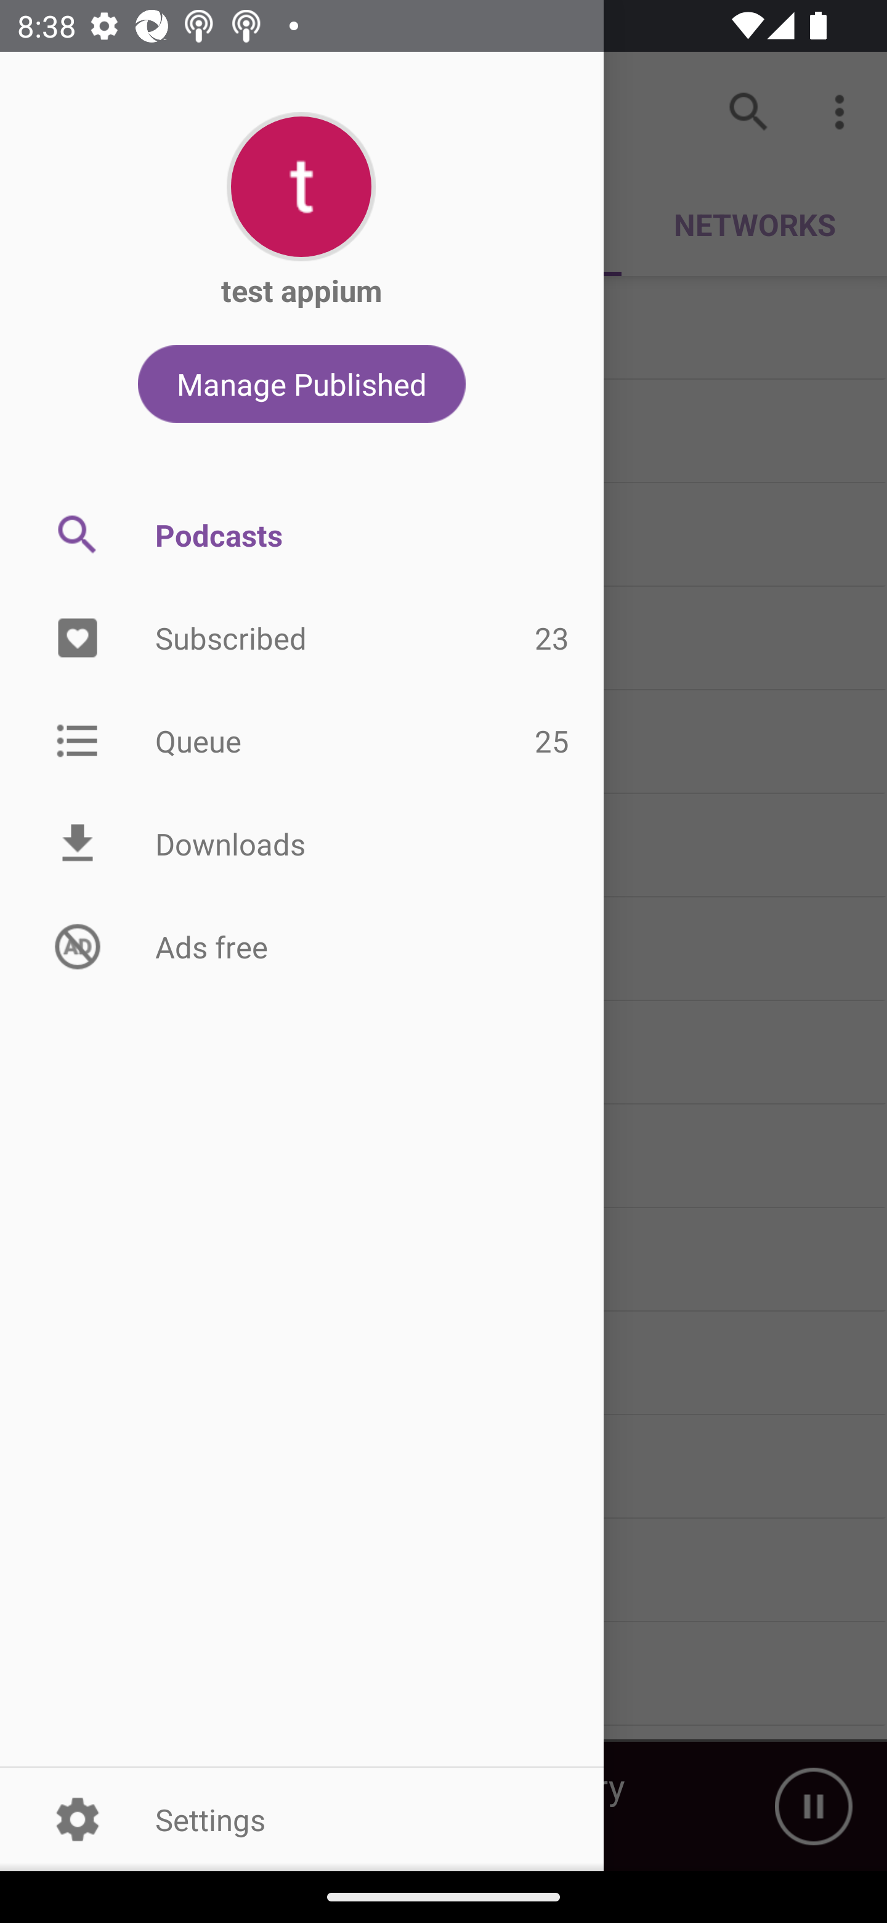  What do you see at coordinates (302, 740) in the screenshot?
I see `Picture Queue 25` at bounding box center [302, 740].